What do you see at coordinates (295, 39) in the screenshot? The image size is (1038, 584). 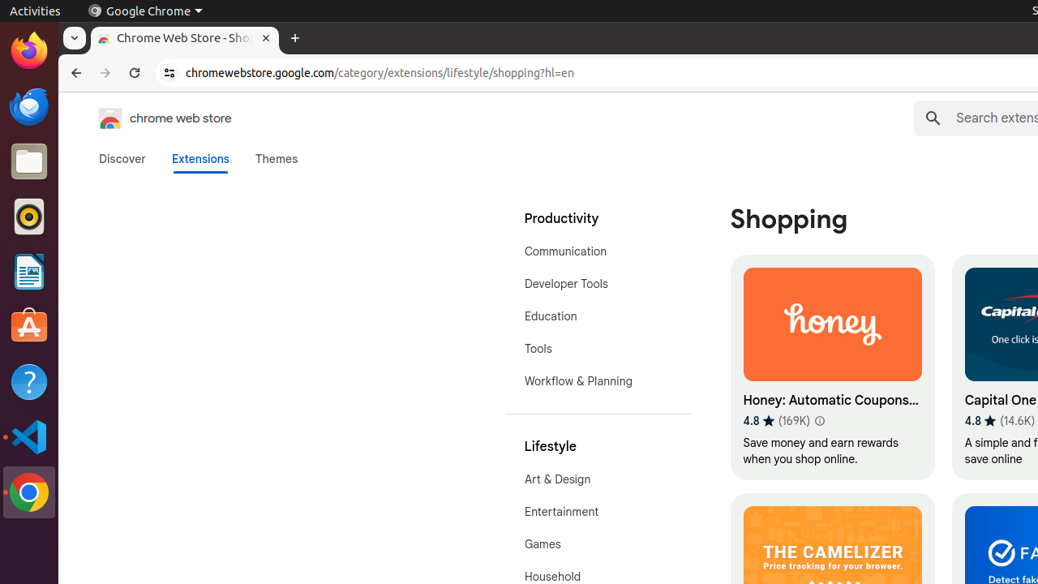 I see `New Tab` at bounding box center [295, 39].